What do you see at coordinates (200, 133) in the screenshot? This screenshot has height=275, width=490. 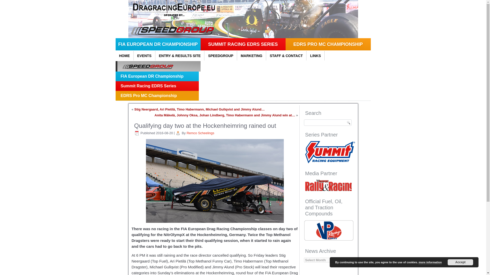 I see `Remco Scheelings` at bounding box center [200, 133].